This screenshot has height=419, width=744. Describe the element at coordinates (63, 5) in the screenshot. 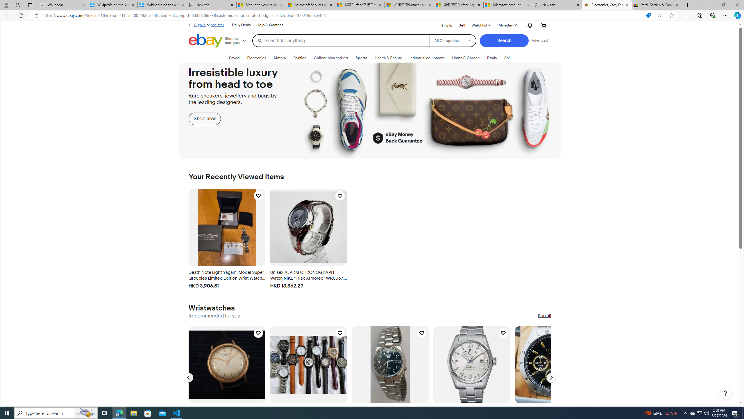

I see `Wikipedia - Sleeping` at that location.